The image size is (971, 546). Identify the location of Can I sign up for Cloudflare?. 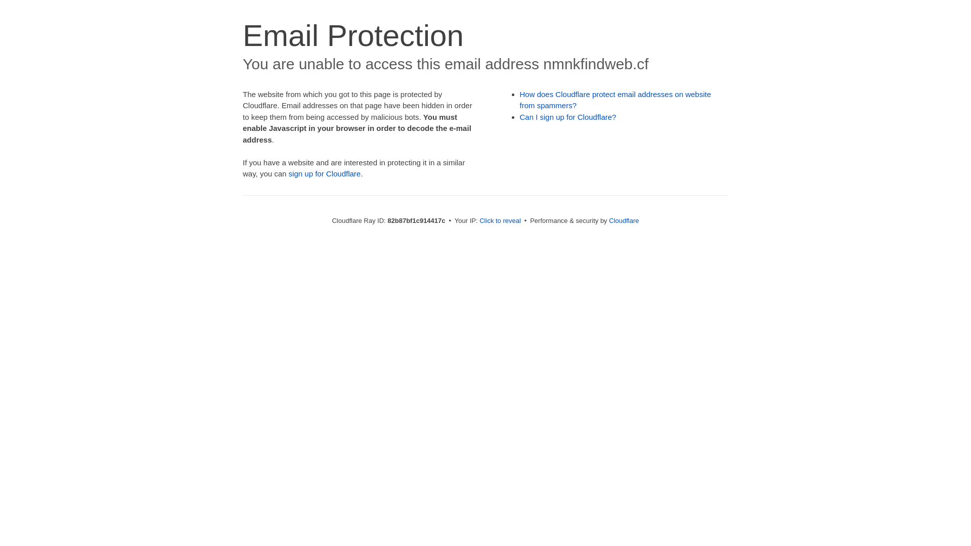
(568, 117).